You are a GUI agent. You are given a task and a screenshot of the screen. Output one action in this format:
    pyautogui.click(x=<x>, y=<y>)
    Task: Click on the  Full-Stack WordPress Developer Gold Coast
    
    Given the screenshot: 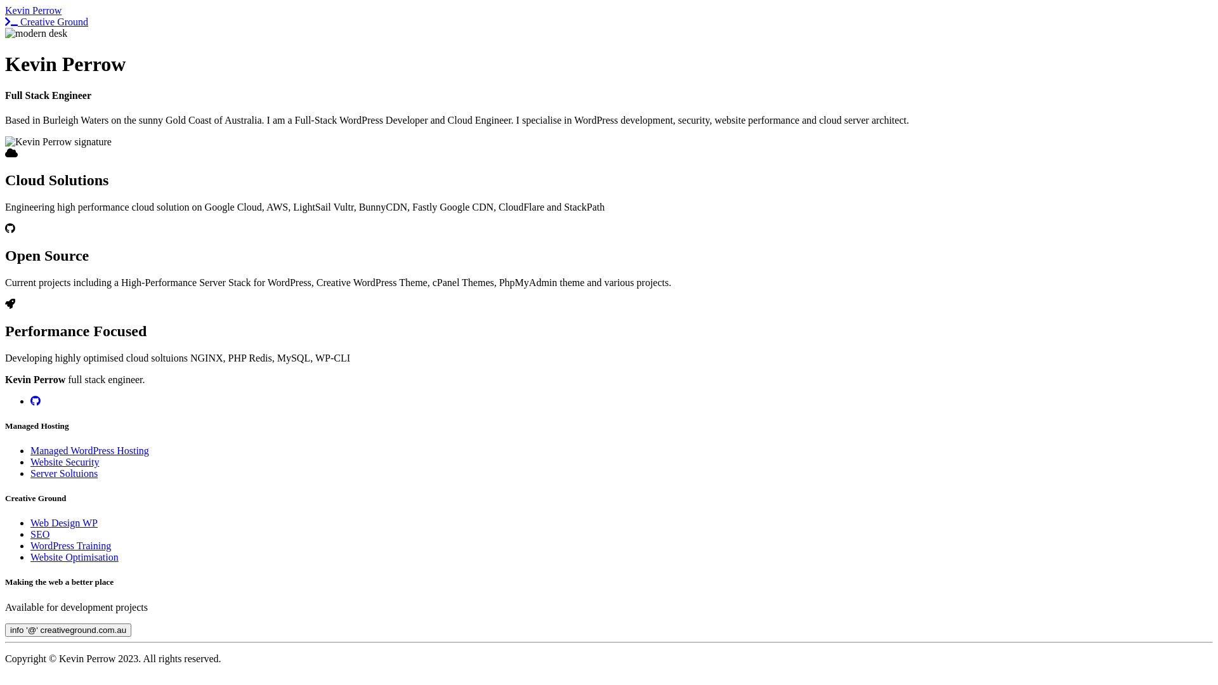 What is the action you would take?
    pyautogui.click(x=36, y=34)
    